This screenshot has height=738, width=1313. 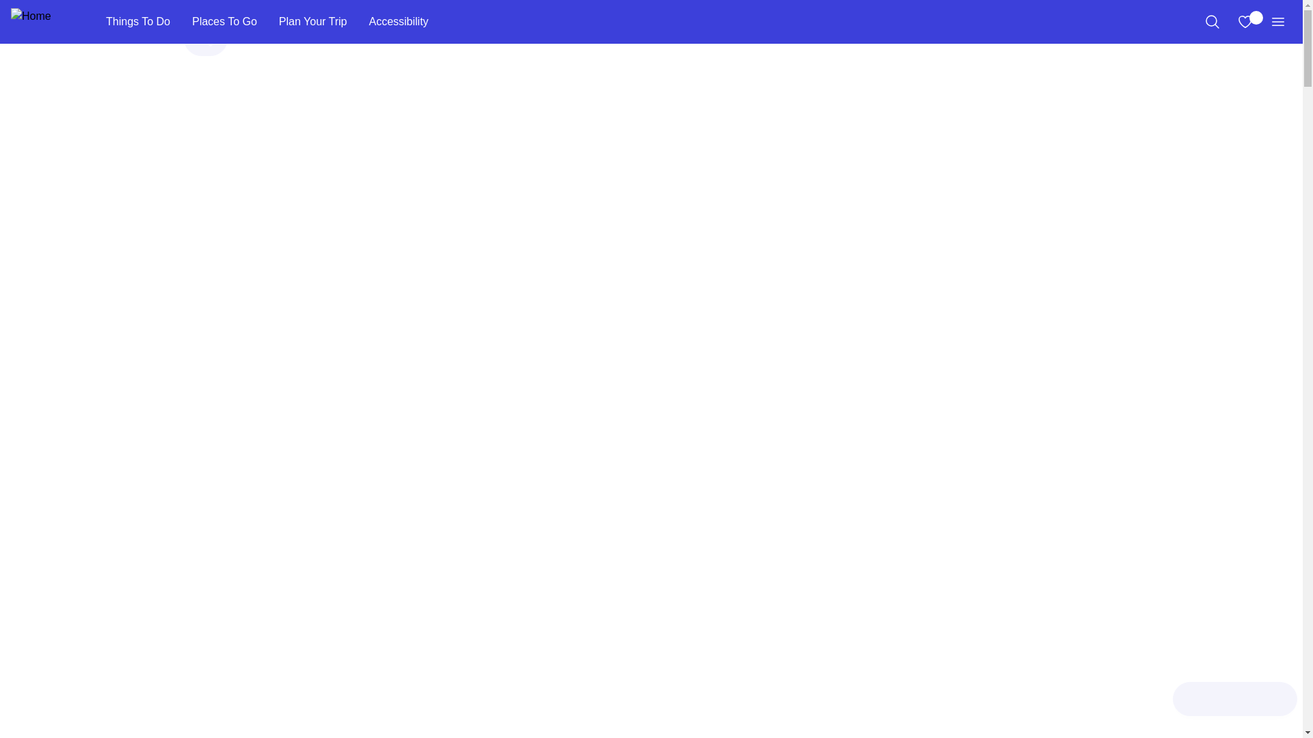 What do you see at coordinates (1277, 22) in the screenshot?
I see `Menu` at bounding box center [1277, 22].